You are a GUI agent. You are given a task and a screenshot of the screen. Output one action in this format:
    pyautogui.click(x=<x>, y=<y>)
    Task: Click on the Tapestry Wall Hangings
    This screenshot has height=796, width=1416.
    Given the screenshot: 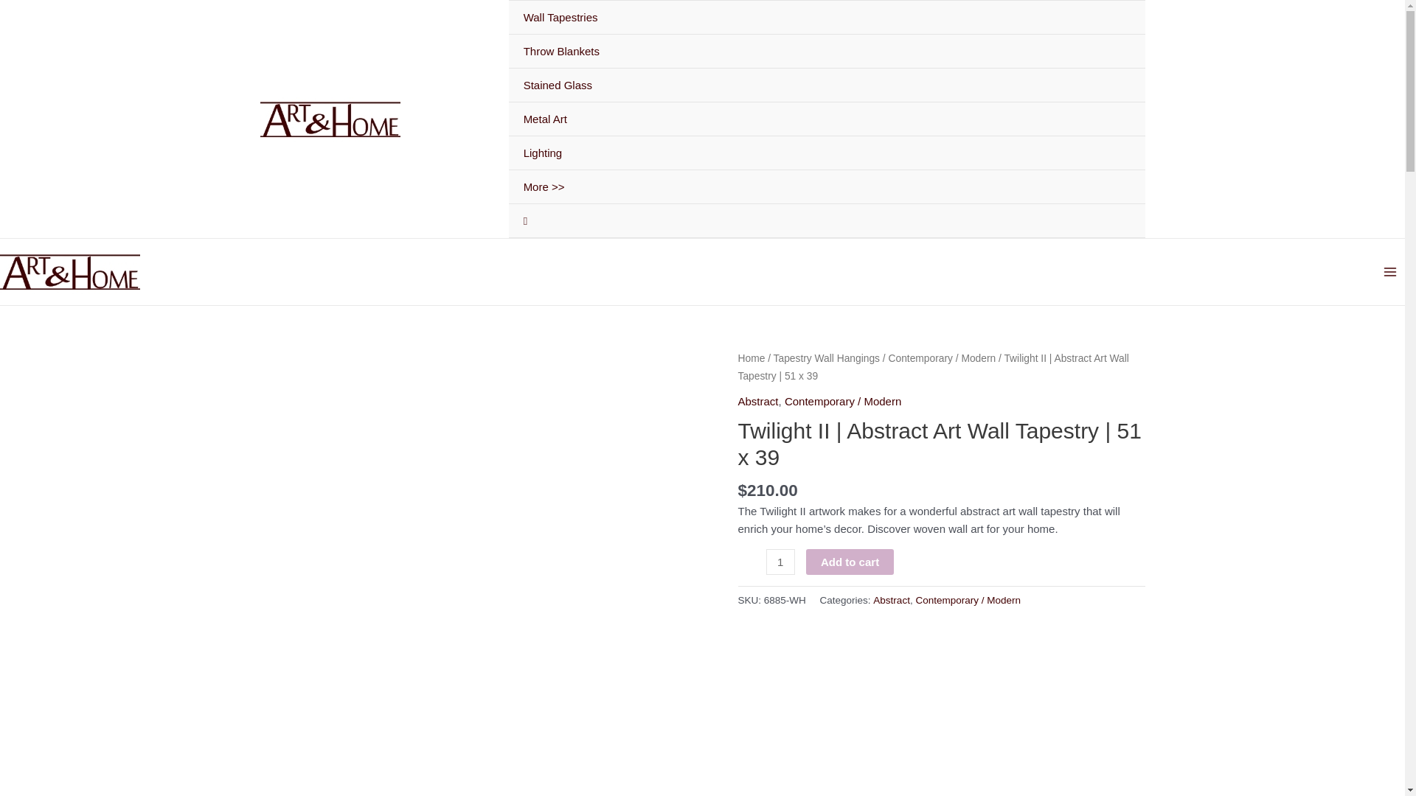 What is the action you would take?
    pyautogui.click(x=826, y=358)
    